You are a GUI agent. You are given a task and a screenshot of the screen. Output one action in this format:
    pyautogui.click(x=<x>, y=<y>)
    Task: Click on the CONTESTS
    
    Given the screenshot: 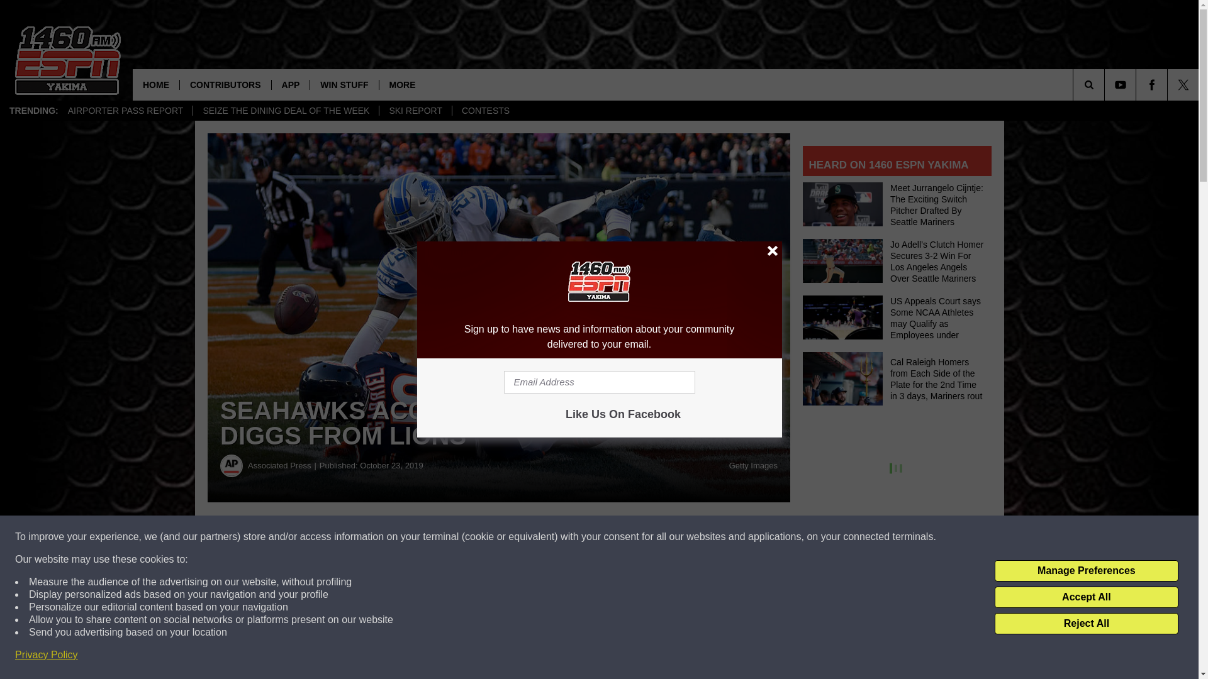 What is the action you would take?
    pyautogui.click(x=486, y=111)
    